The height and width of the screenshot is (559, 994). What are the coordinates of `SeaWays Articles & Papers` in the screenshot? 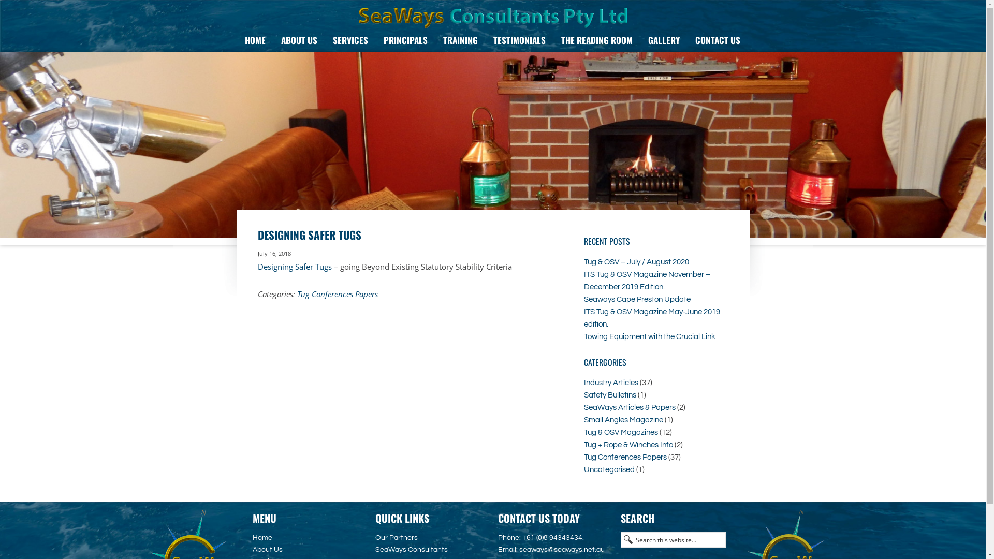 It's located at (630, 408).